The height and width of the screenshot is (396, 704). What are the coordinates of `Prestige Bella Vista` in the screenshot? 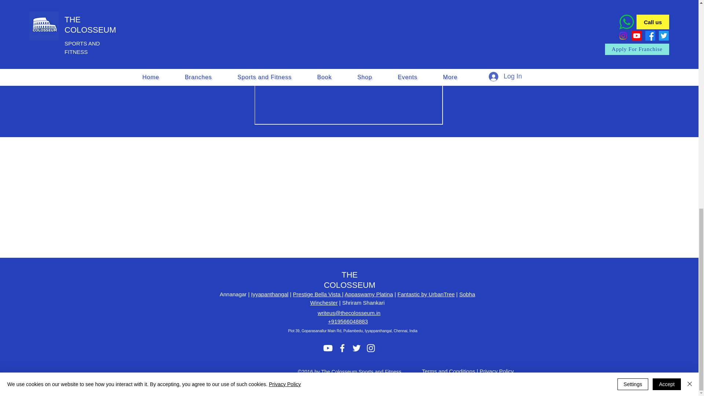 It's located at (318, 294).